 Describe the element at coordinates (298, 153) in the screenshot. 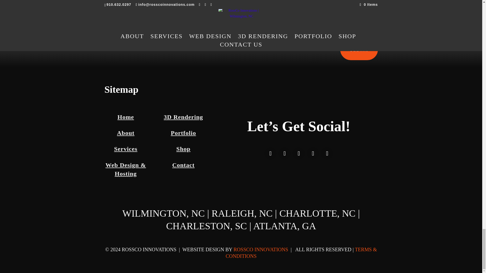

I see `Follow on Instagram` at that location.